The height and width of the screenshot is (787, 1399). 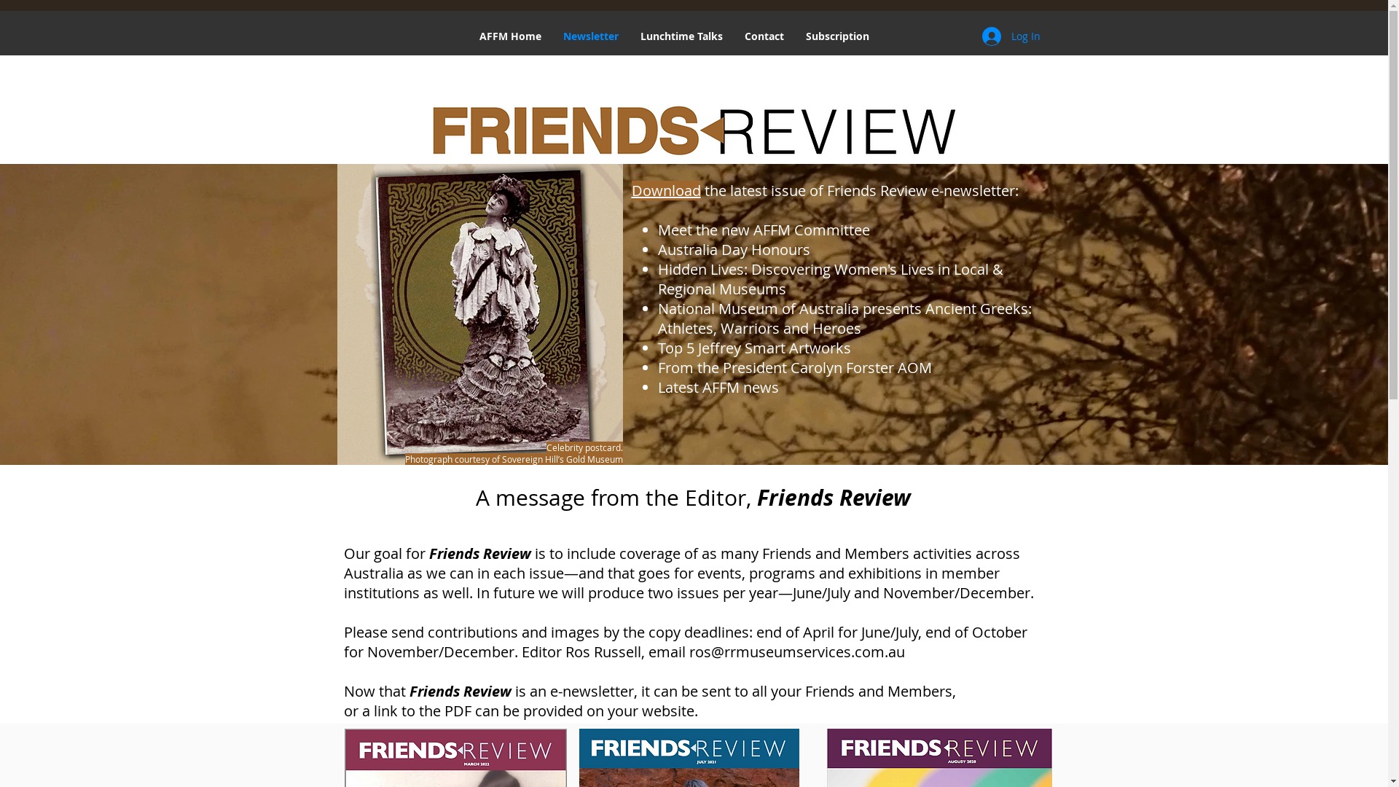 I want to click on friends review banner.png, so click(x=694, y=131).